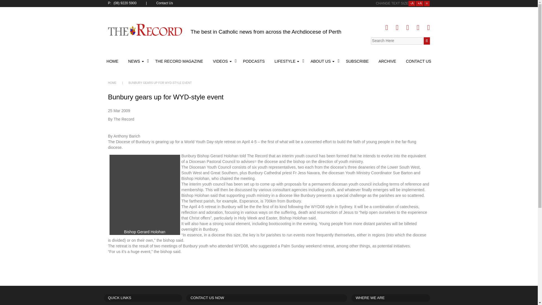 The width and height of the screenshot is (542, 305). Describe the element at coordinates (418, 61) in the screenshot. I see `CONTACT US` at that location.